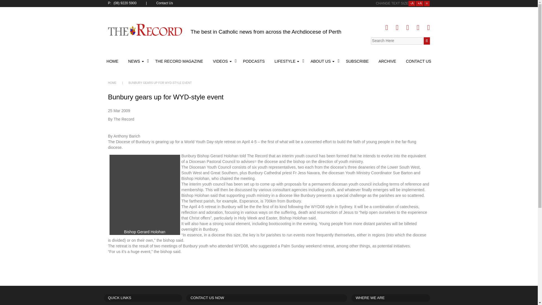 The width and height of the screenshot is (542, 305). Describe the element at coordinates (418, 61) in the screenshot. I see `CONTACT US` at that location.